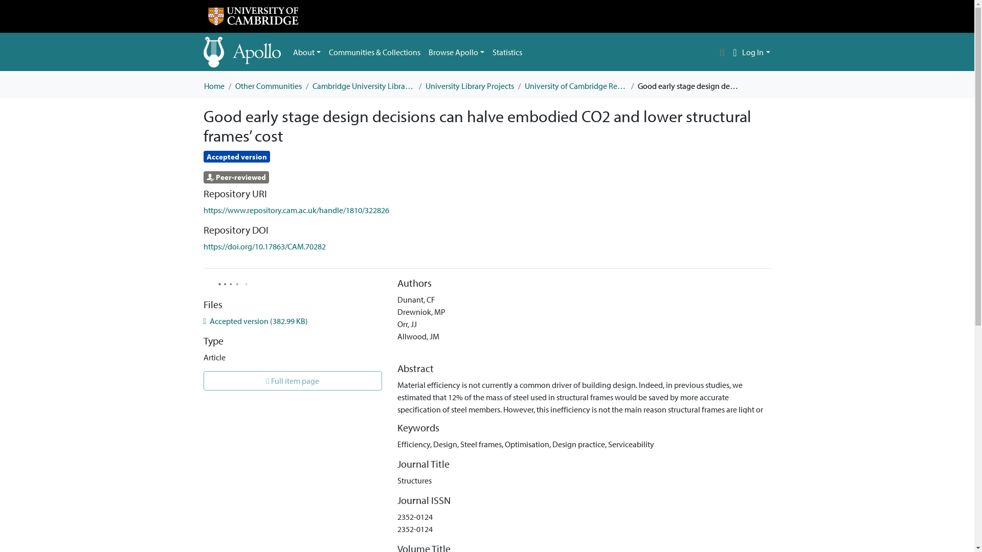 The height and width of the screenshot is (552, 982). What do you see at coordinates (307, 52) in the screenshot?
I see `About` at bounding box center [307, 52].